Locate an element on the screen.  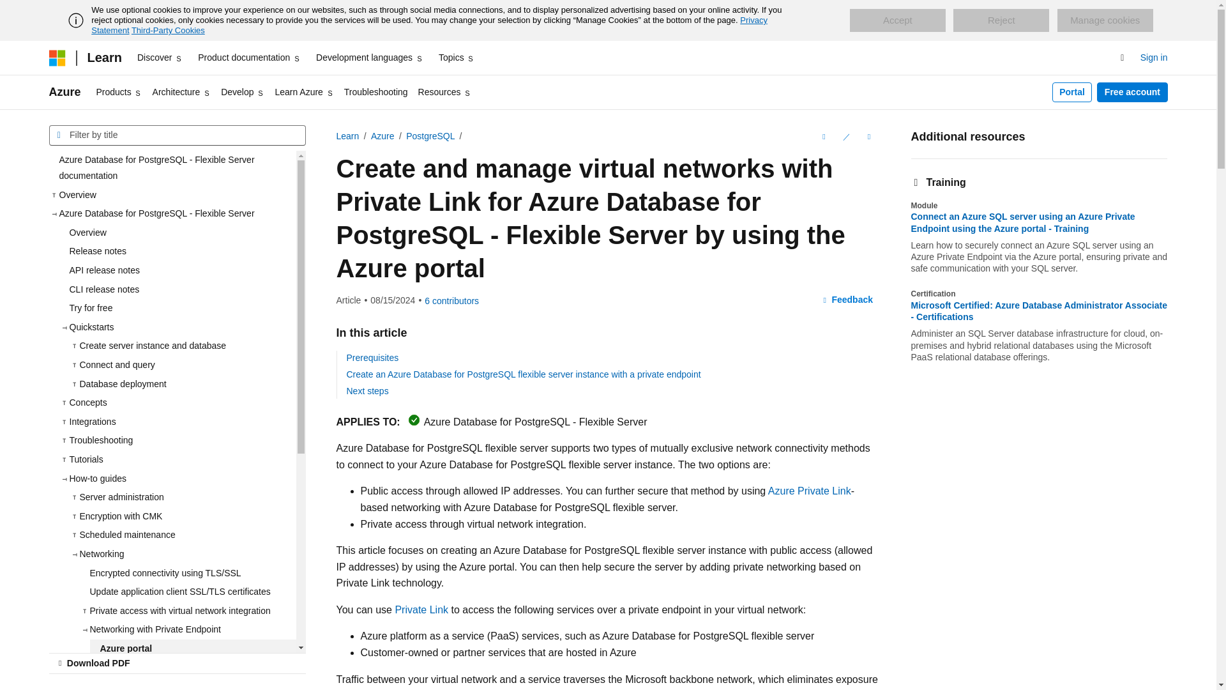
Topics is located at coordinates (457, 57).